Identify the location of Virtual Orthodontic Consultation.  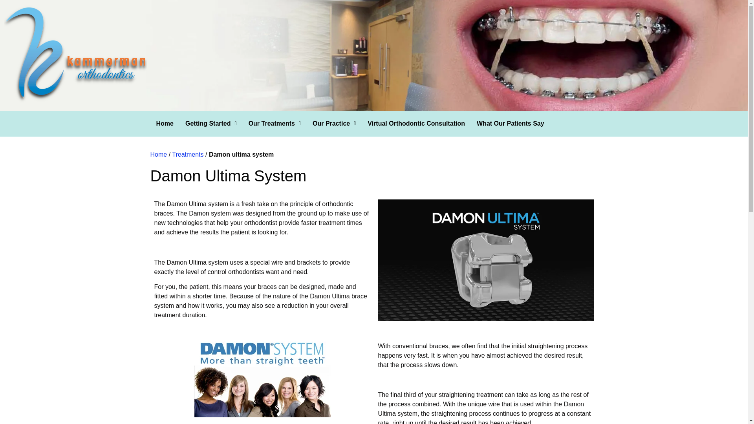
(416, 123).